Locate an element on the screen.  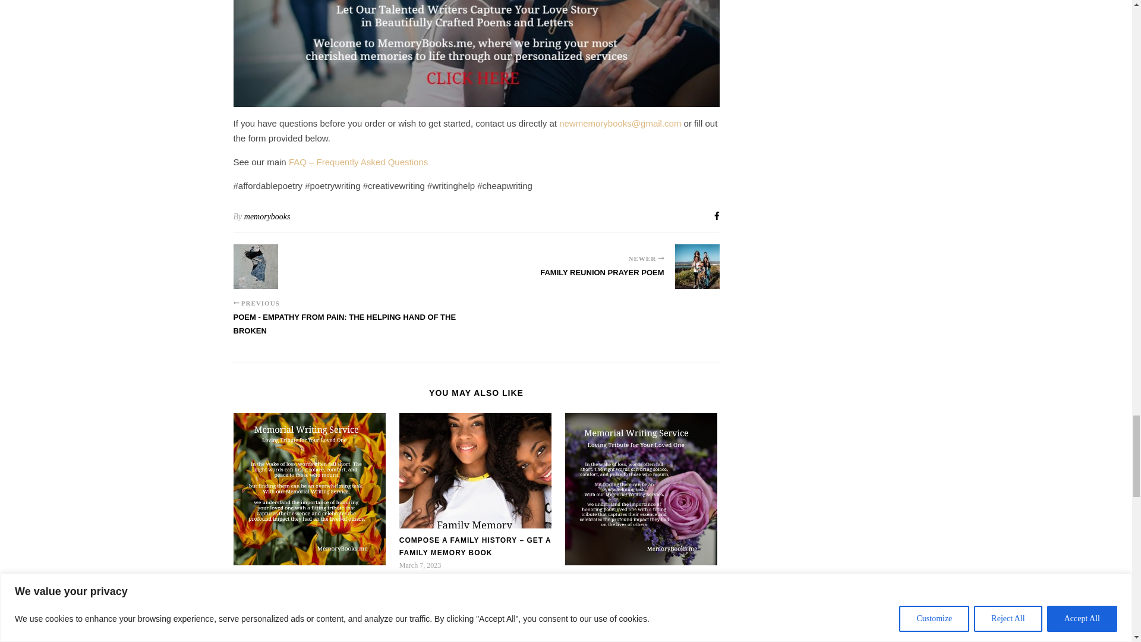
Poem - Empathy from Pain: The Helping Hand of the Broken is located at coordinates (354, 329).